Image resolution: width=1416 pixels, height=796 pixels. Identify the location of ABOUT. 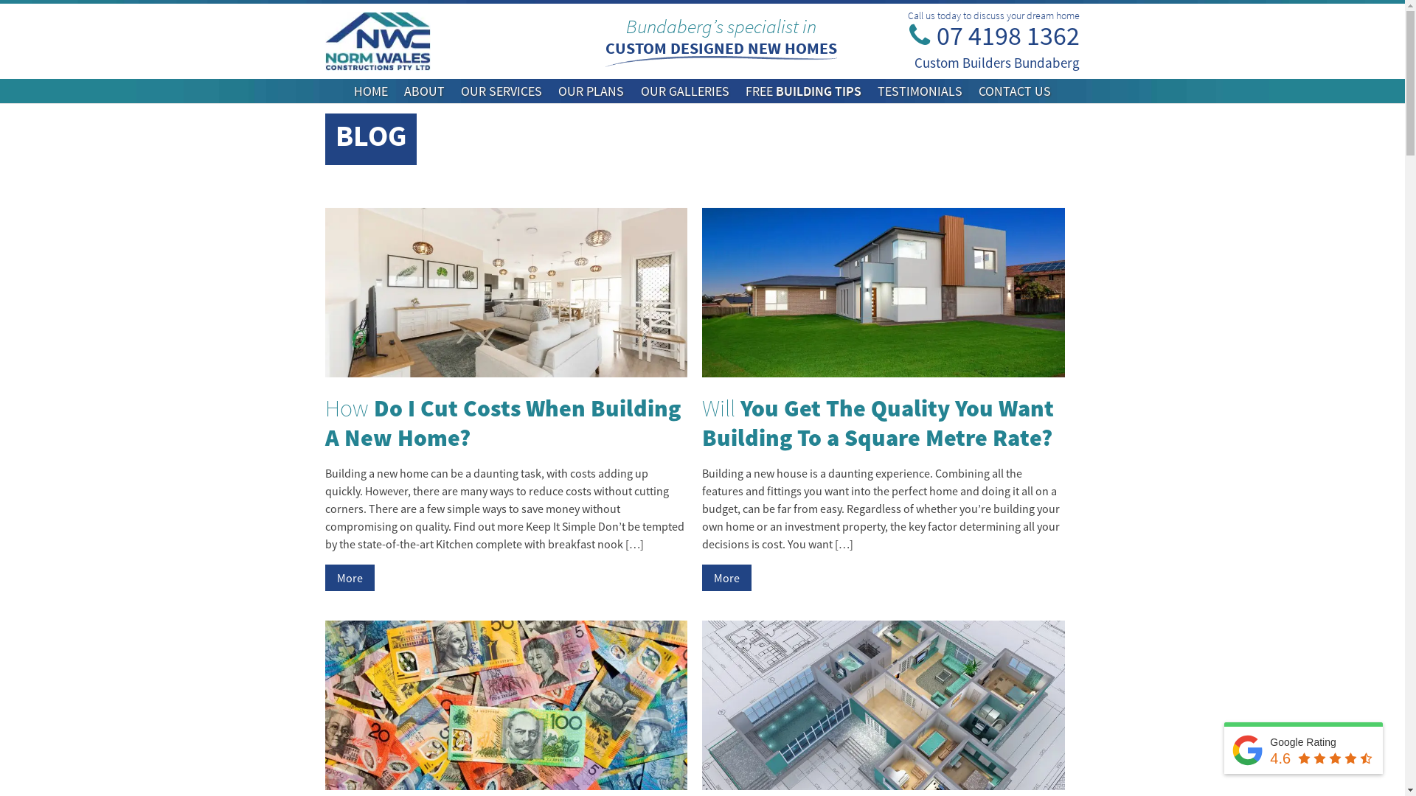
(425, 91).